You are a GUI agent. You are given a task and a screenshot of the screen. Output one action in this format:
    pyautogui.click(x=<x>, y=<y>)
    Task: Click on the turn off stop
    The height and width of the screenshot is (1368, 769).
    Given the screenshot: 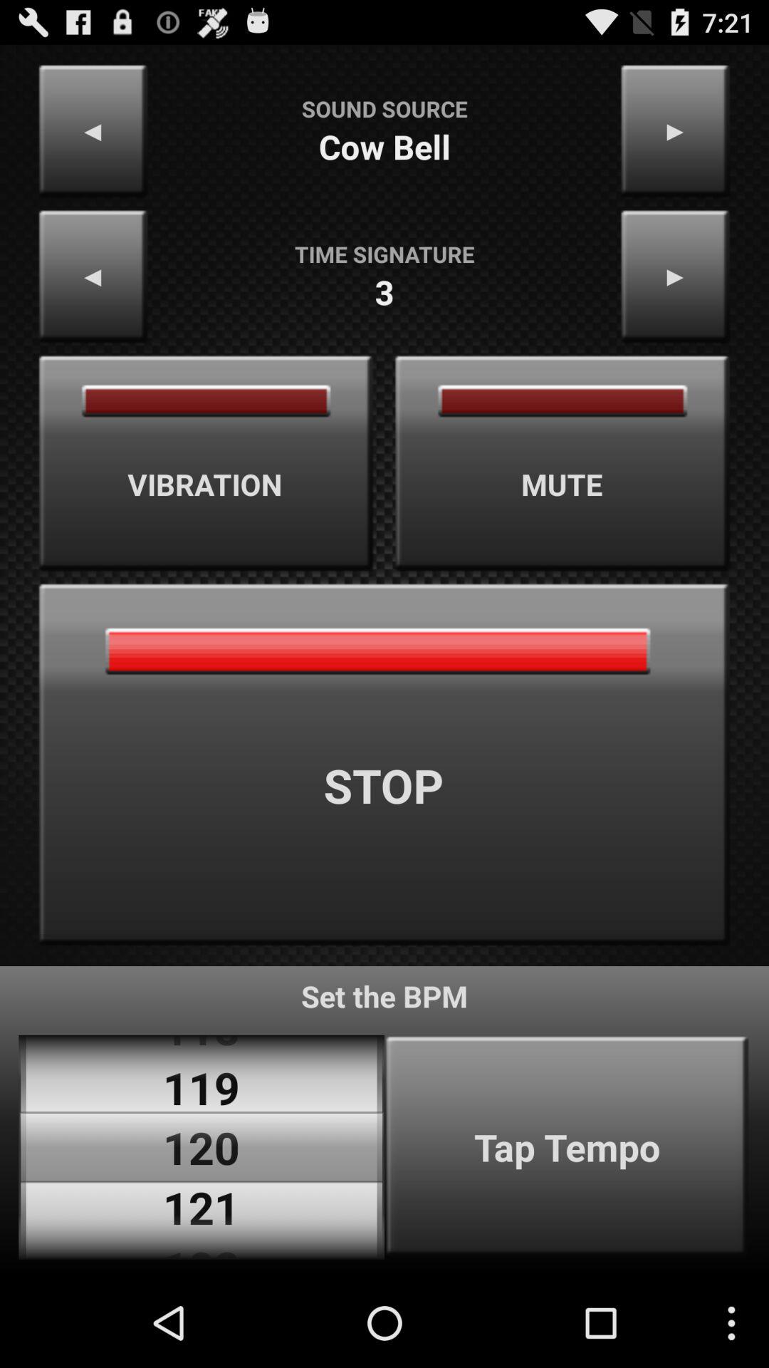 What is the action you would take?
    pyautogui.click(x=384, y=765)
    